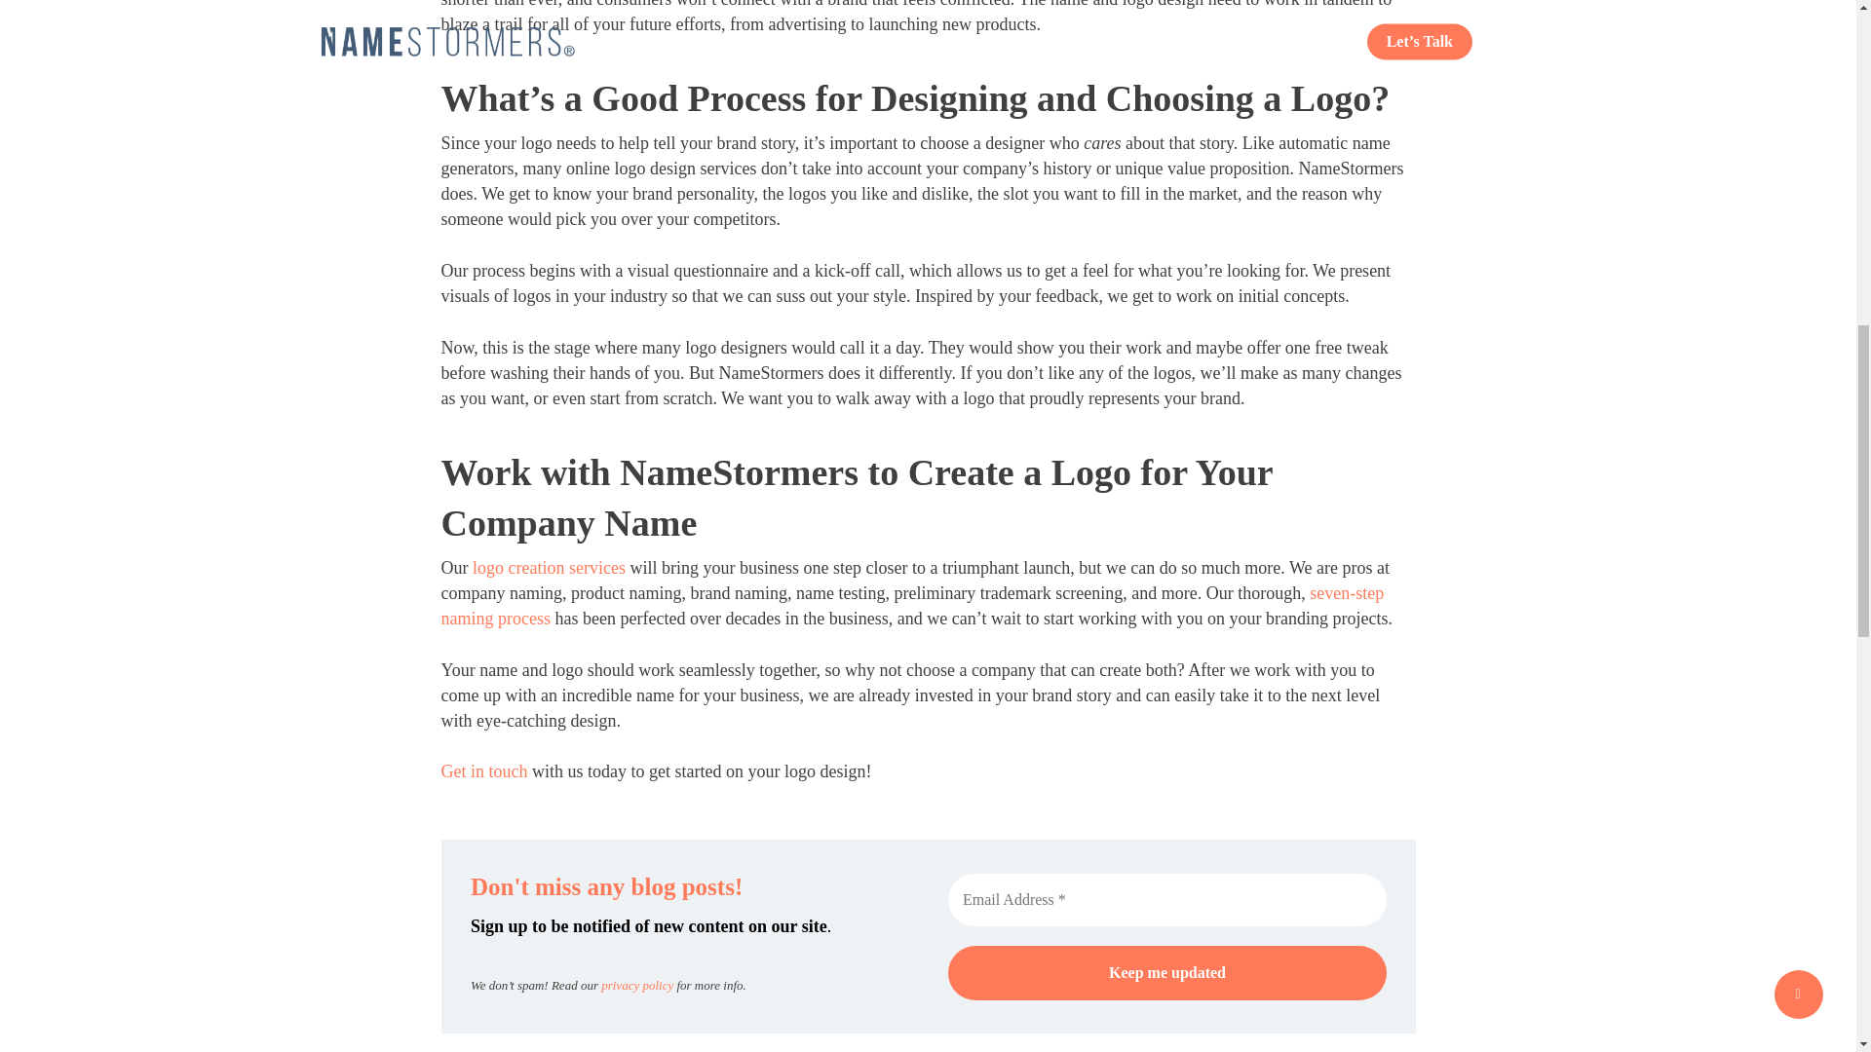 Image resolution: width=1871 pixels, height=1052 pixels. What do you see at coordinates (637, 986) in the screenshot?
I see `privacy policy` at bounding box center [637, 986].